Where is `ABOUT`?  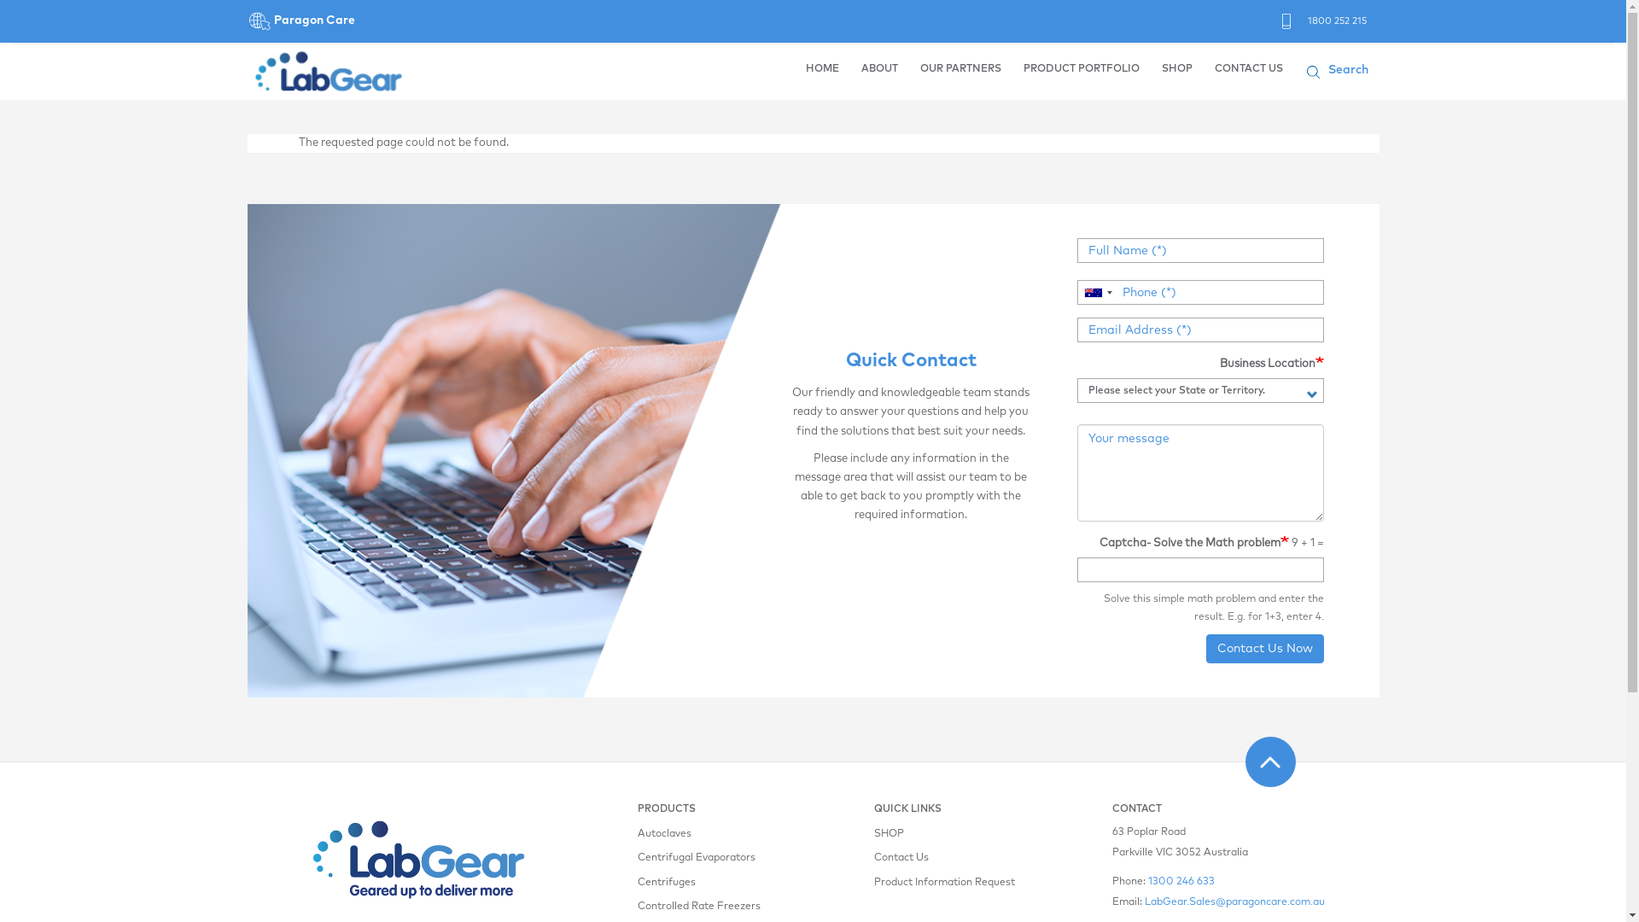
ABOUT is located at coordinates (879, 71).